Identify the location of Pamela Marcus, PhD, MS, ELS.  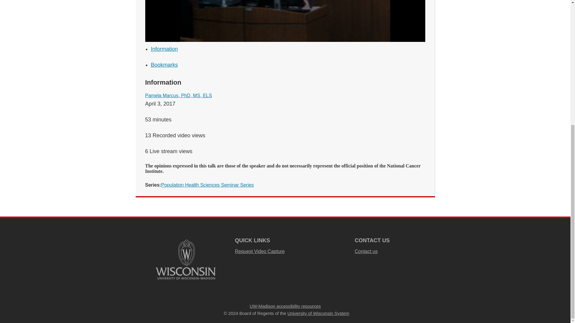
(178, 96).